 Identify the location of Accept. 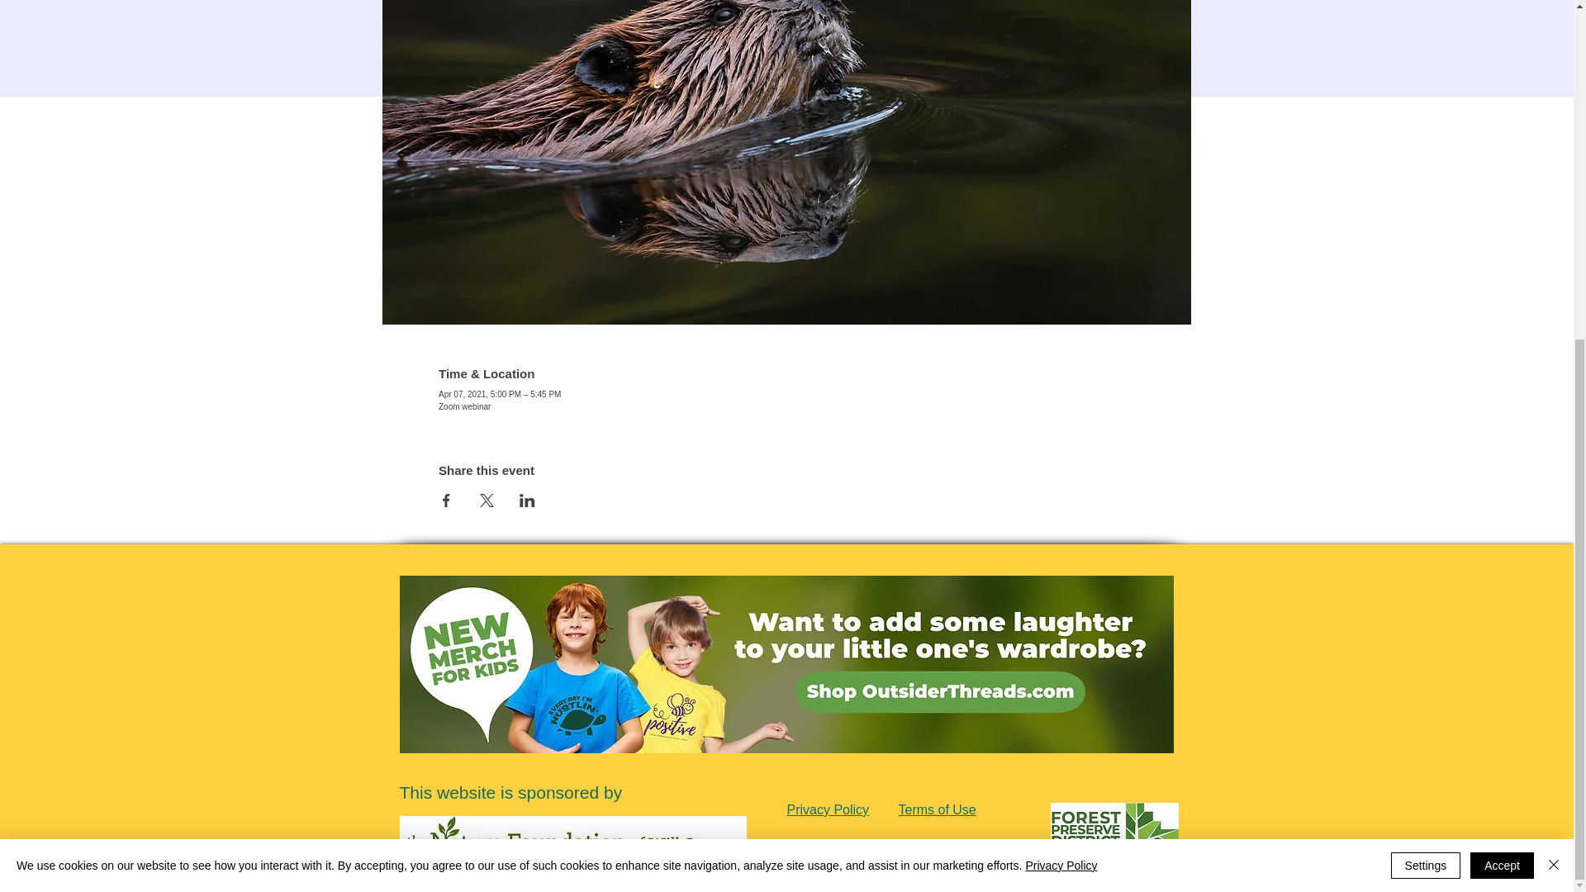
(1502, 325).